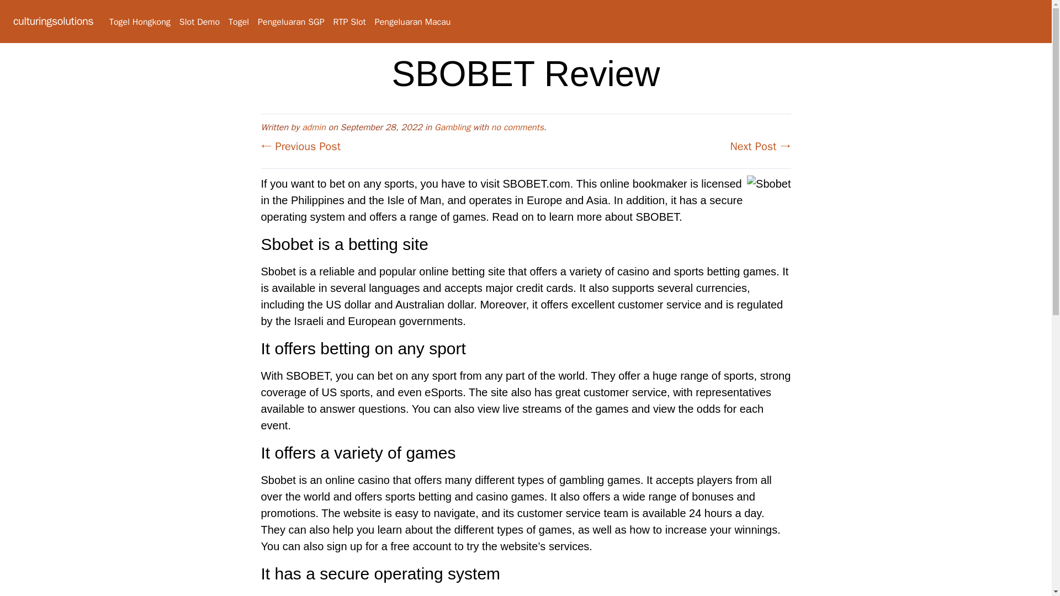  Describe the element at coordinates (290, 22) in the screenshot. I see `Pengeluaran SGP` at that location.